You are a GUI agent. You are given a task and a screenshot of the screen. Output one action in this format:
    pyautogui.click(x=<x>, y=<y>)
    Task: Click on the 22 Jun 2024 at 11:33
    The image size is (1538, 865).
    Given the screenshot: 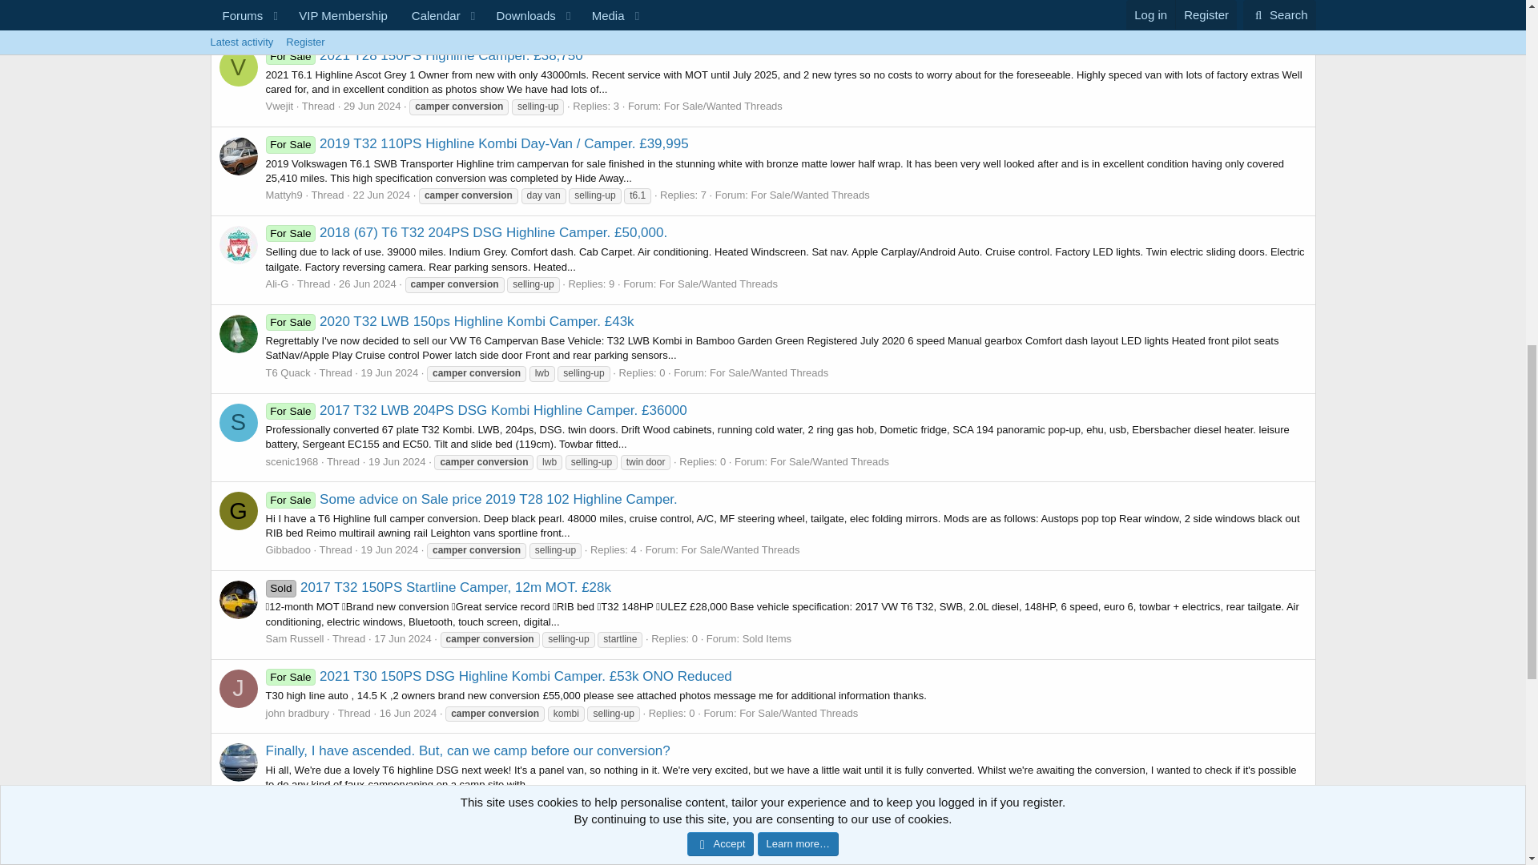 What is the action you would take?
    pyautogui.click(x=381, y=195)
    